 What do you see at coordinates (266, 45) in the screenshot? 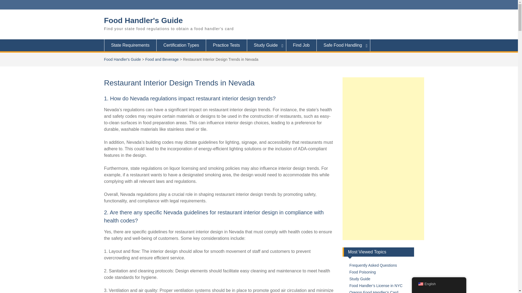
I see `Study Guide` at bounding box center [266, 45].